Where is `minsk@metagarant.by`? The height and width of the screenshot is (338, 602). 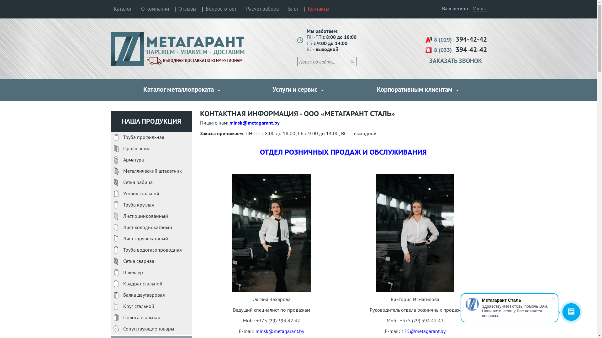
minsk@metagarant.by is located at coordinates (255, 123).